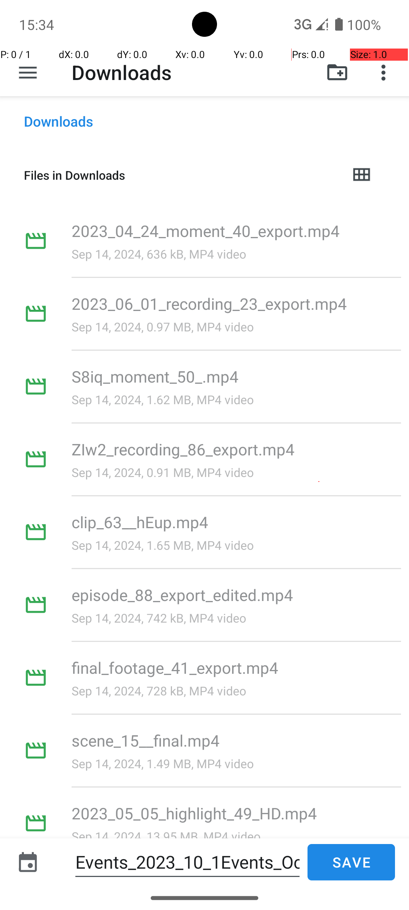  Describe the element at coordinates (183, 595) in the screenshot. I see `episode_88_export_edited.mp4` at that location.